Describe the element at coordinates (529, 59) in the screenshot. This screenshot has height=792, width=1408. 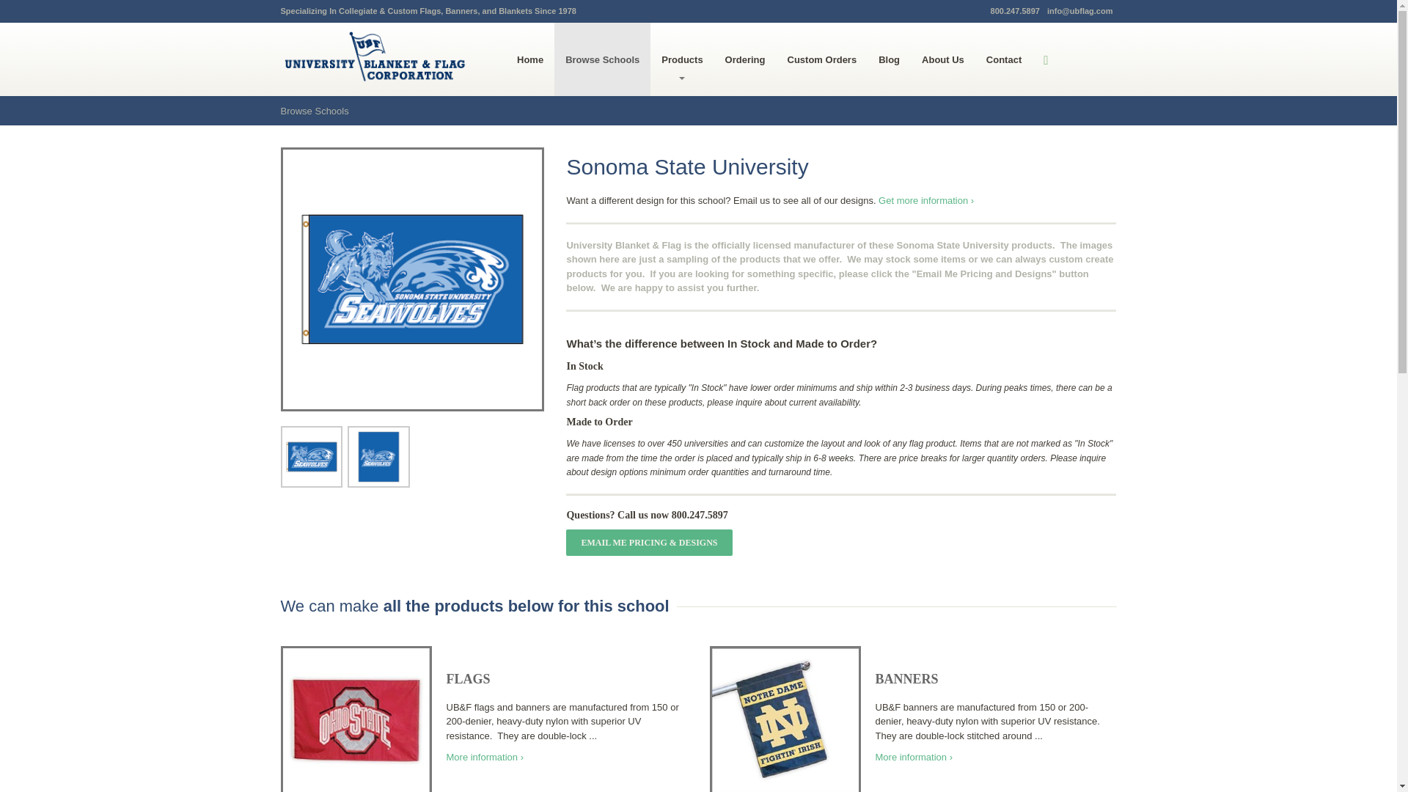
I see `Home` at that location.